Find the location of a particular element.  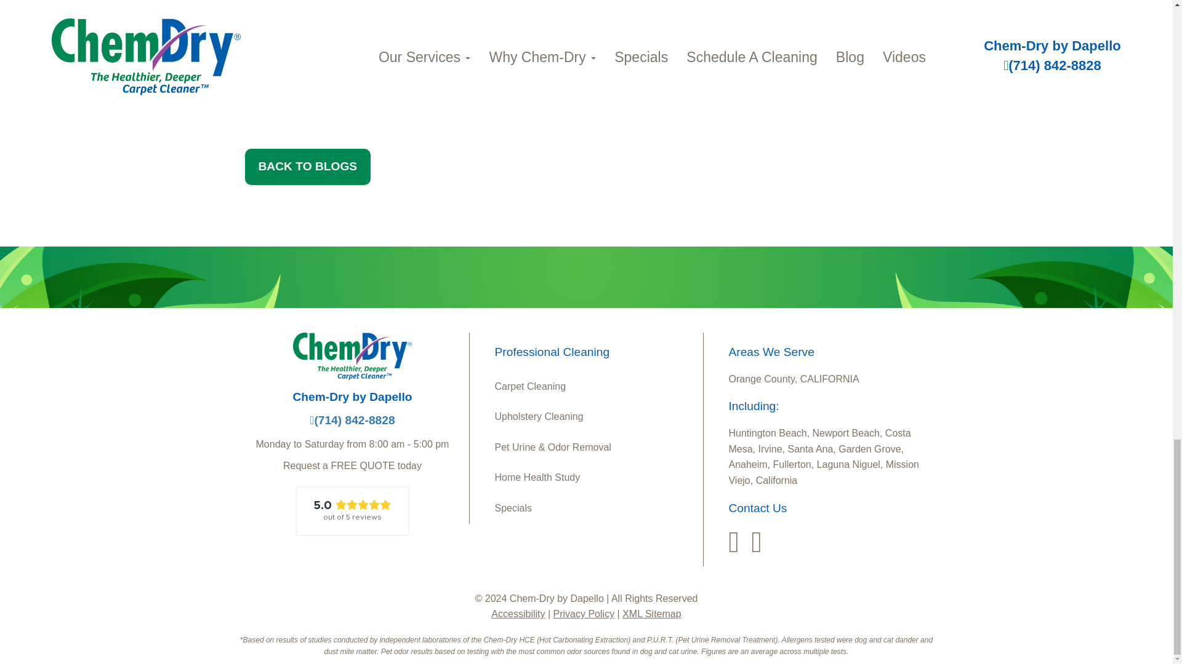

Privacy Policy is located at coordinates (584, 614).